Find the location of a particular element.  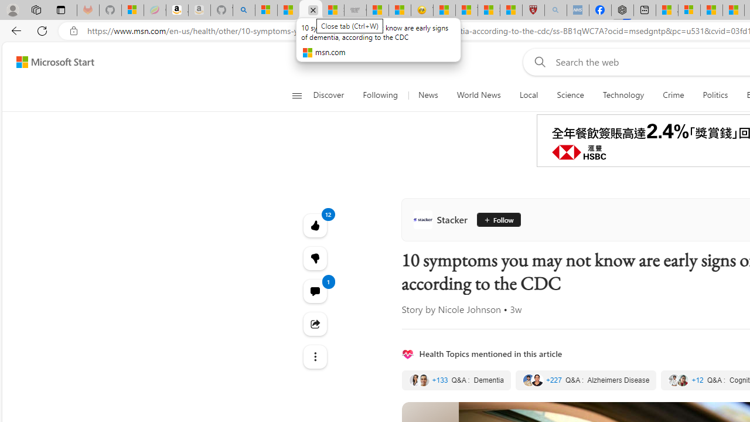

Technology is located at coordinates (623, 95).